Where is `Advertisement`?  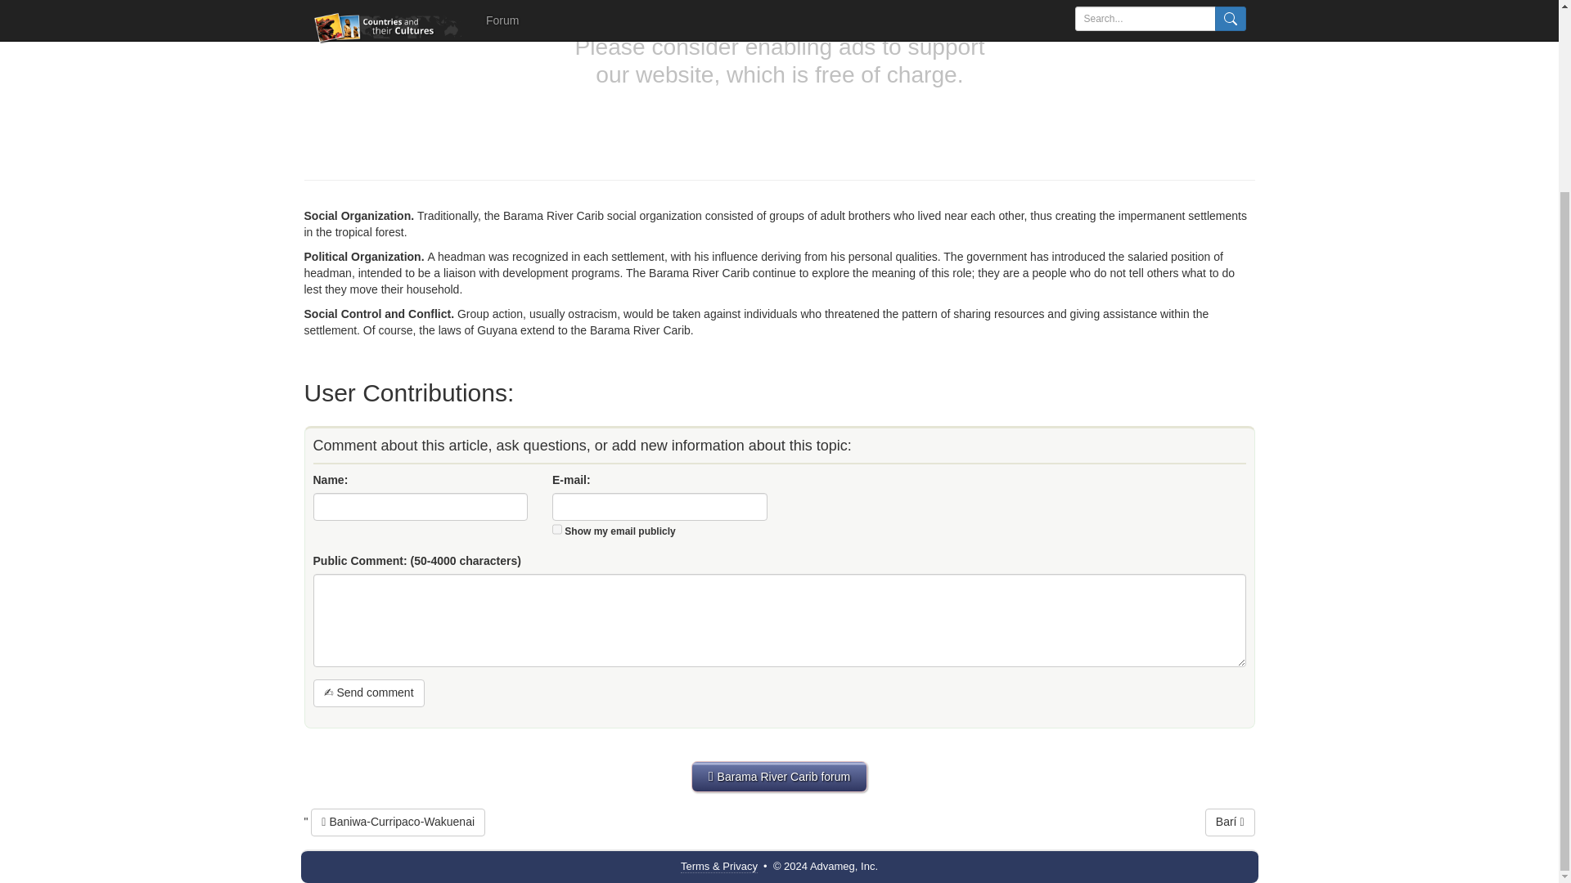
Advertisement is located at coordinates (780, 82).